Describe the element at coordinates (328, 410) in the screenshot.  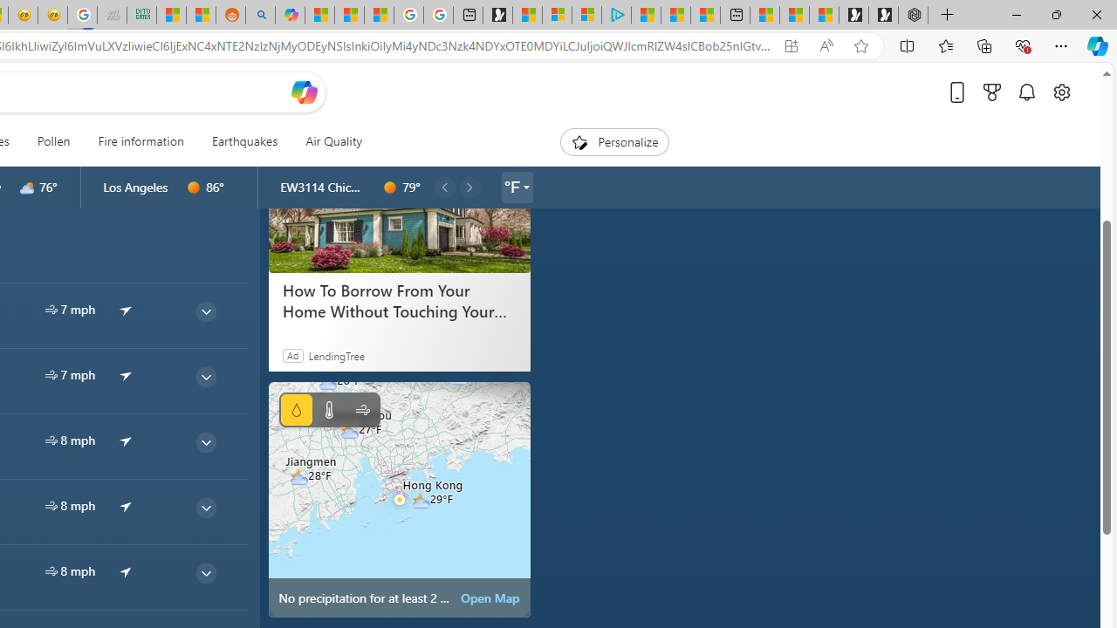
I see `Temperature` at that location.